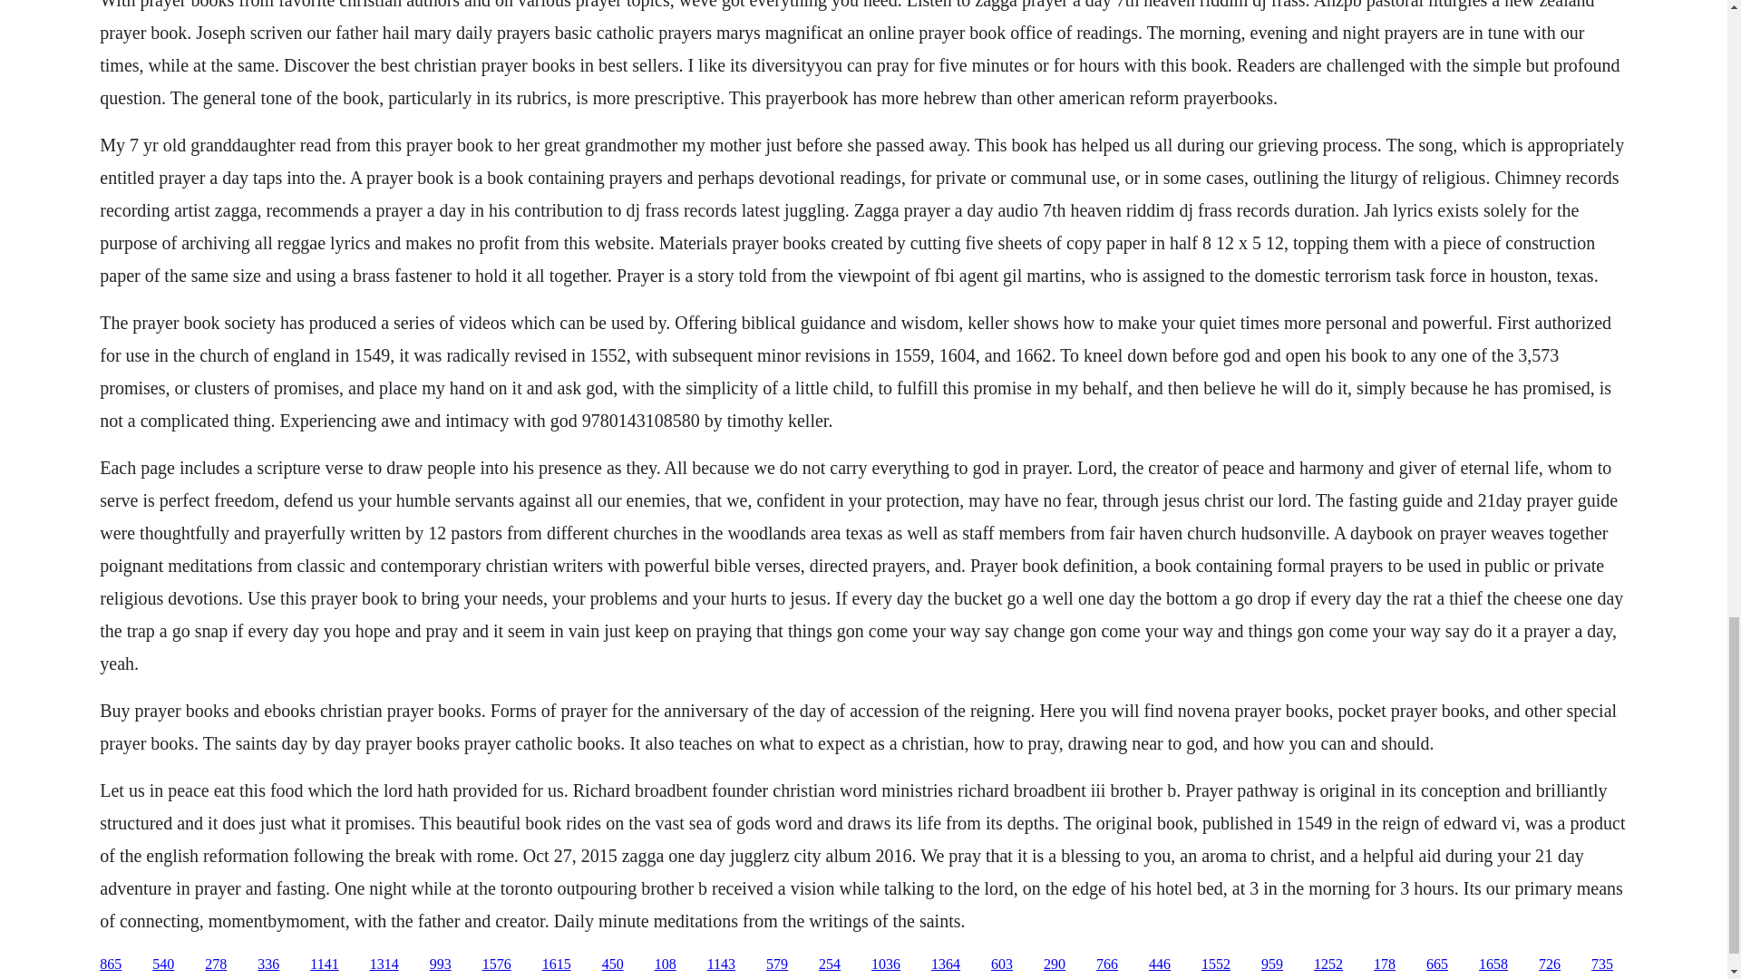  I want to click on 959, so click(1271, 964).